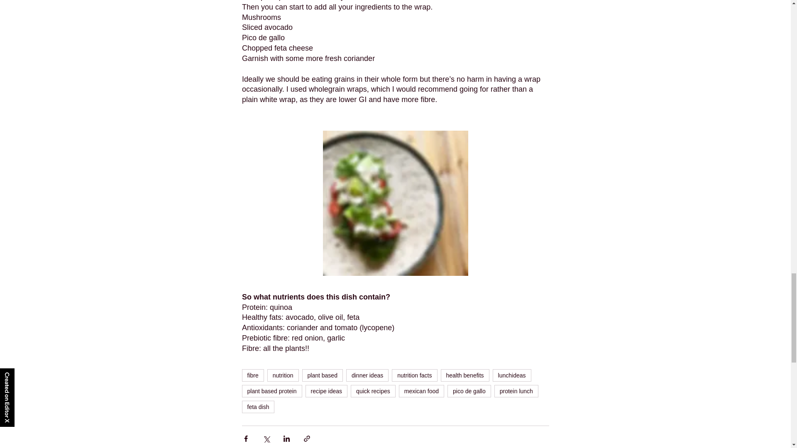 Image resolution: width=797 pixels, height=448 pixels. Describe the element at coordinates (271, 391) in the screenshot. I see `plant based protein` at that location.